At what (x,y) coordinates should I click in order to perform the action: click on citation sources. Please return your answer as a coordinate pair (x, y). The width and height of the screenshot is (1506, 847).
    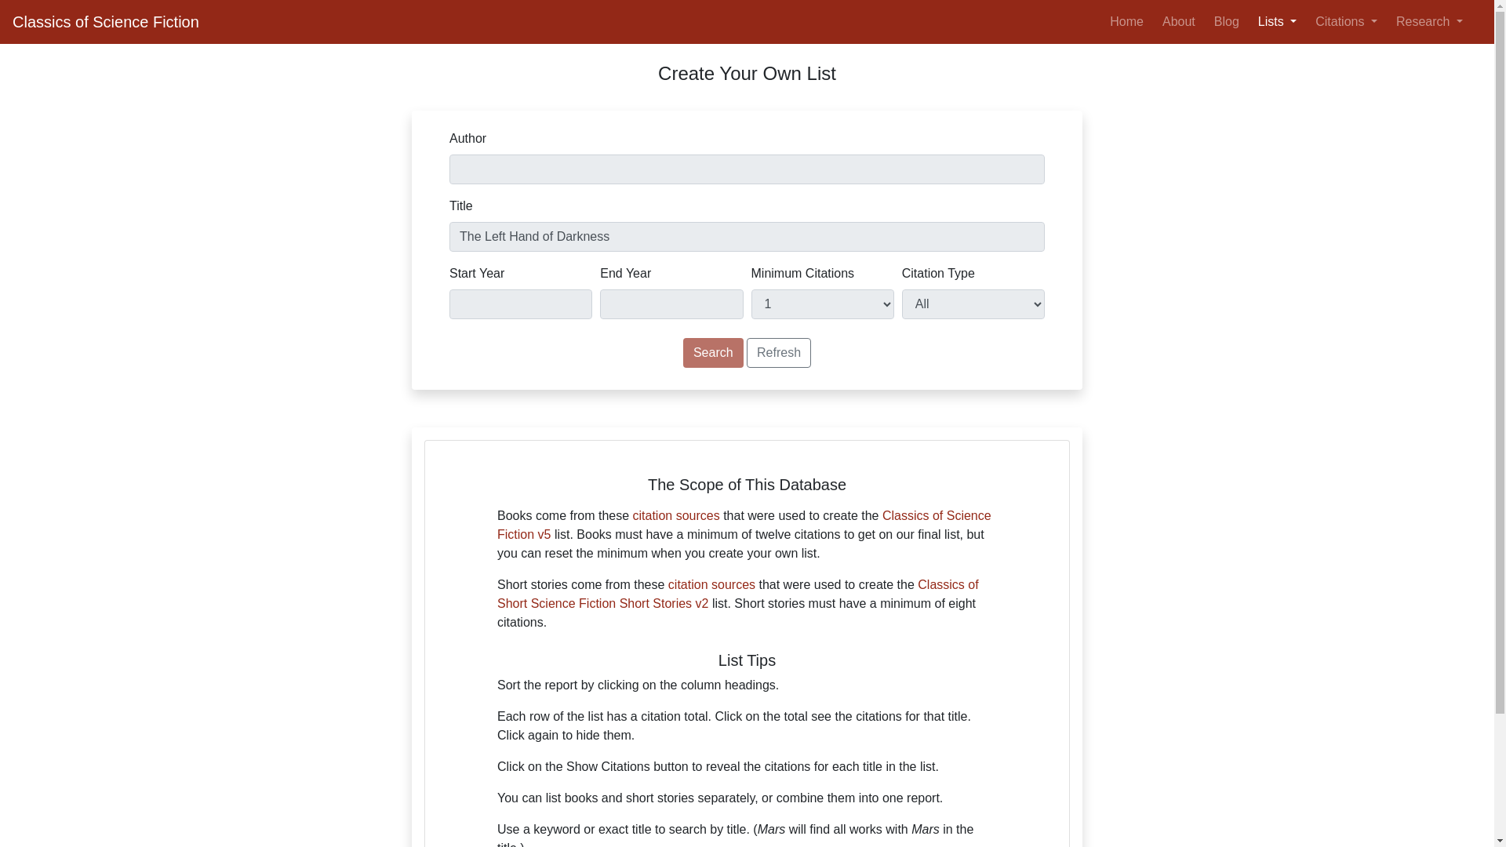
    Looking at the image, I should click on (676, 516).